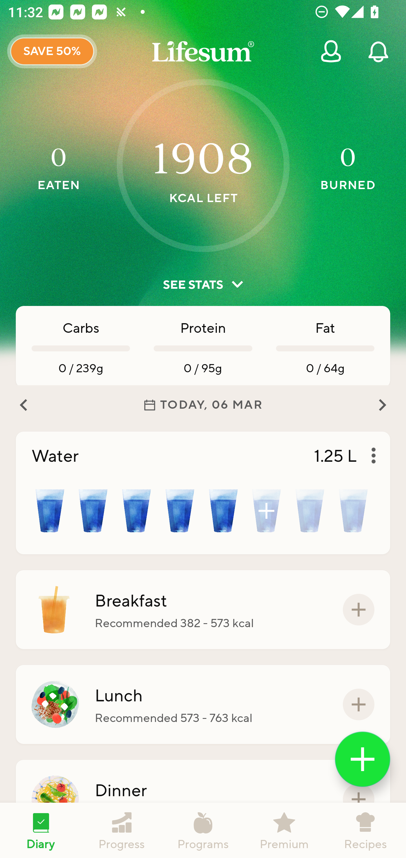  I want to click on Premium, so click(284, 830).